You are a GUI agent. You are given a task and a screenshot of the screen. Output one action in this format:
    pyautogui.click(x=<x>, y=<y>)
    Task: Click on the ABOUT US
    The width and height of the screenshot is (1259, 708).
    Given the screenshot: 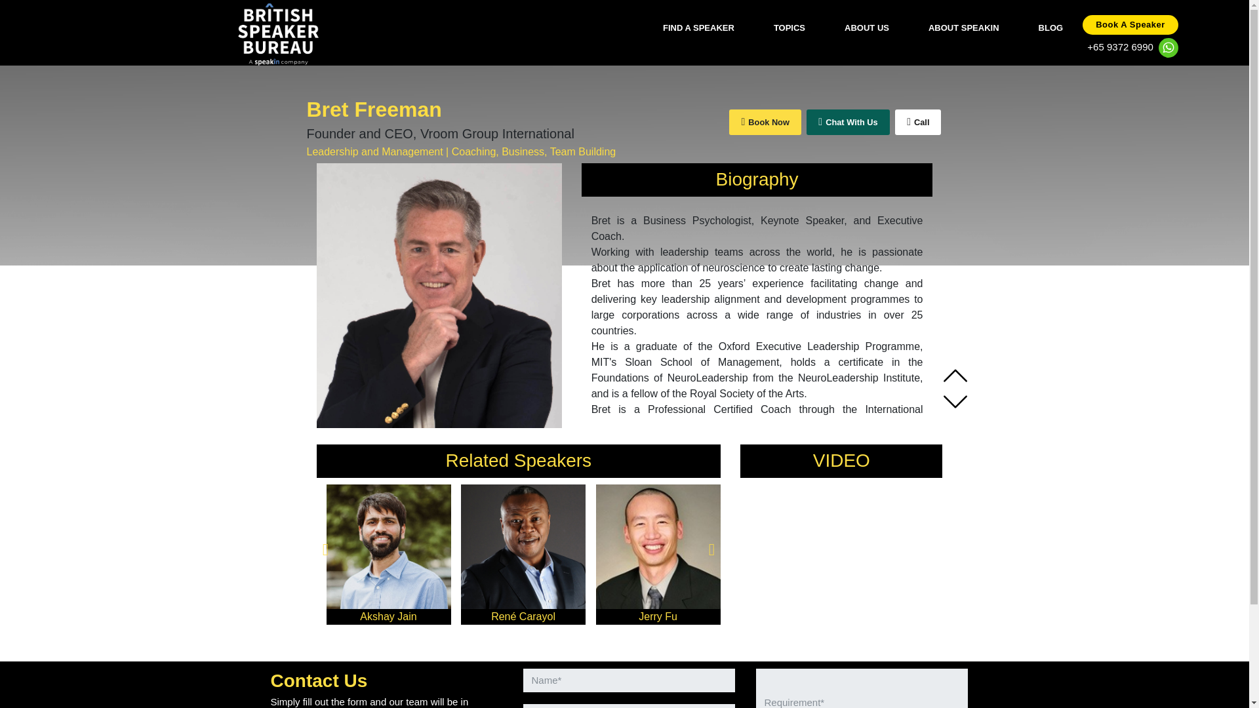 What is the action you would take?
    pyautogui.click(x=867, y=24)
    